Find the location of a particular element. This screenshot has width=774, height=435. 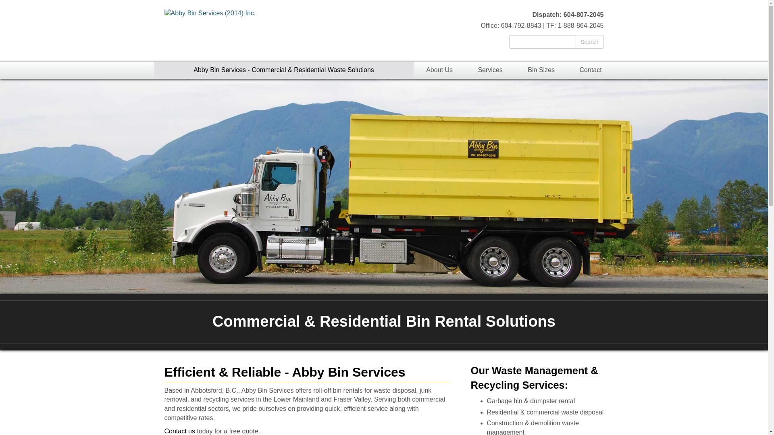

Contact us is located at coordinates (180, 431).